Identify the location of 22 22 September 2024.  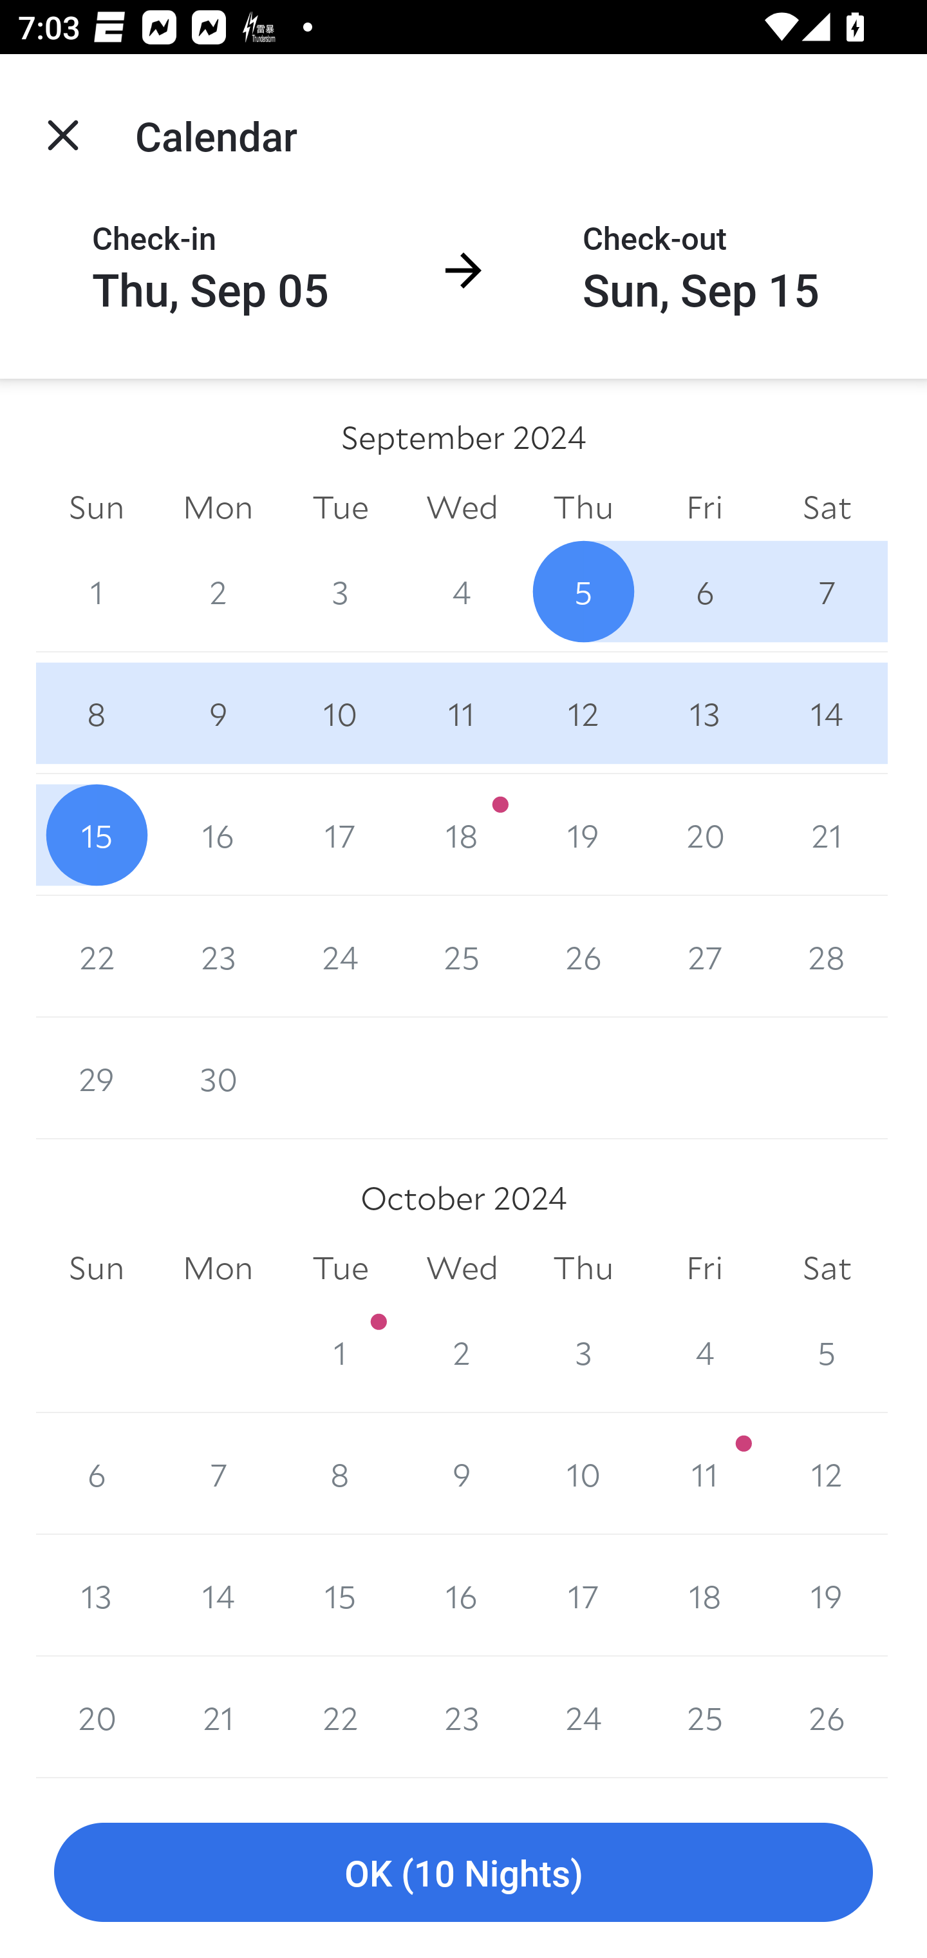
(97, 957).